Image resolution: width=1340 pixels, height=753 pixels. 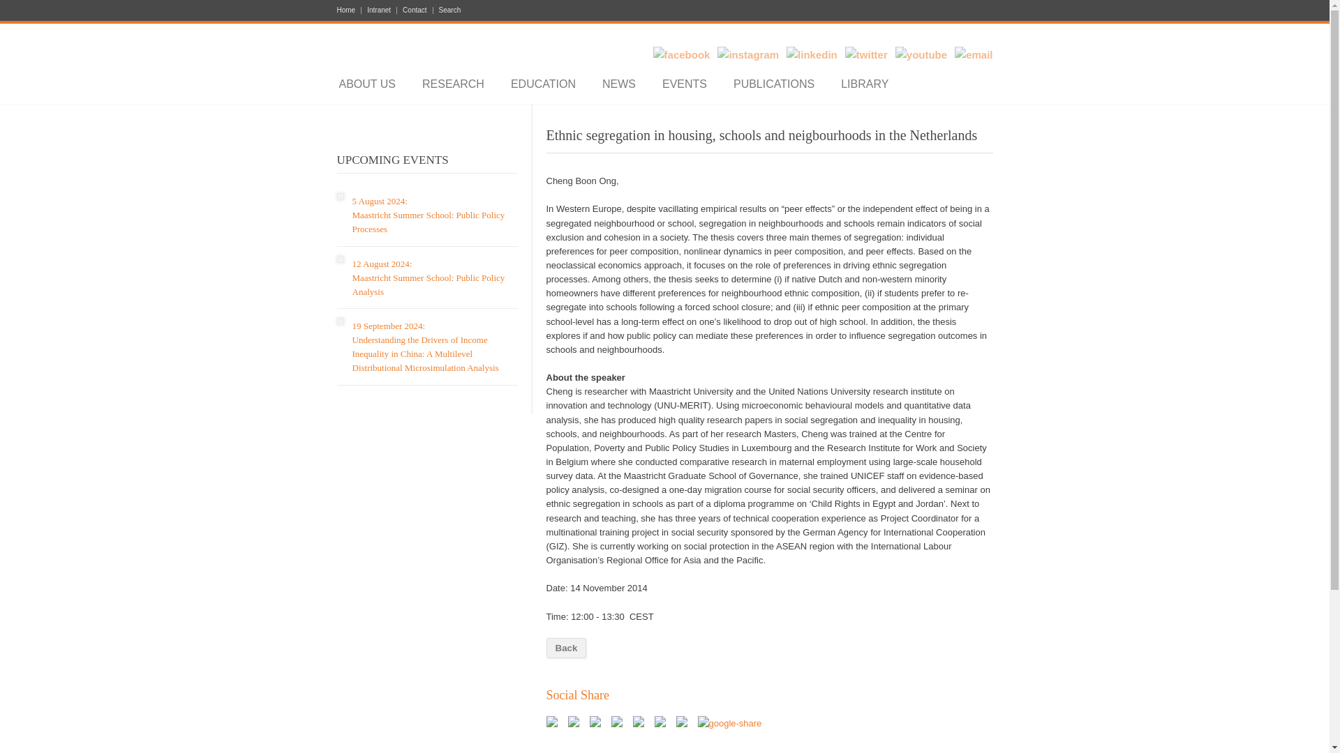 What do you see at coordinates (447, 10) in the screenshot?
I see `Search` at bounding box center [447, 10].